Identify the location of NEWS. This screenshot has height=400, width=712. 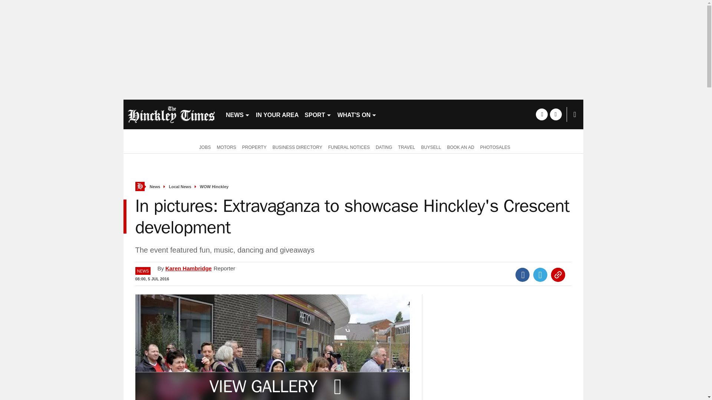
(237, 114).